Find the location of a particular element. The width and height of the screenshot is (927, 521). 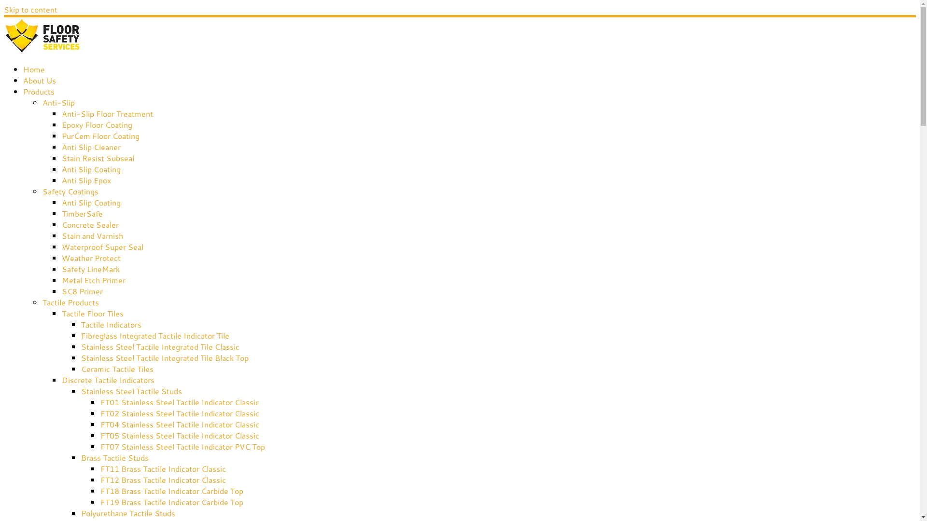

Anti Slip Cleaner is located at coordinates (91, 147).